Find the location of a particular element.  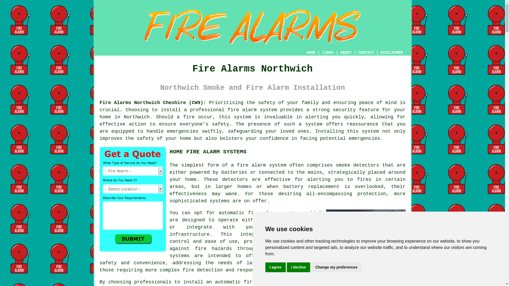

Fire Alarms Northwich is located at coordinates (252, 27).